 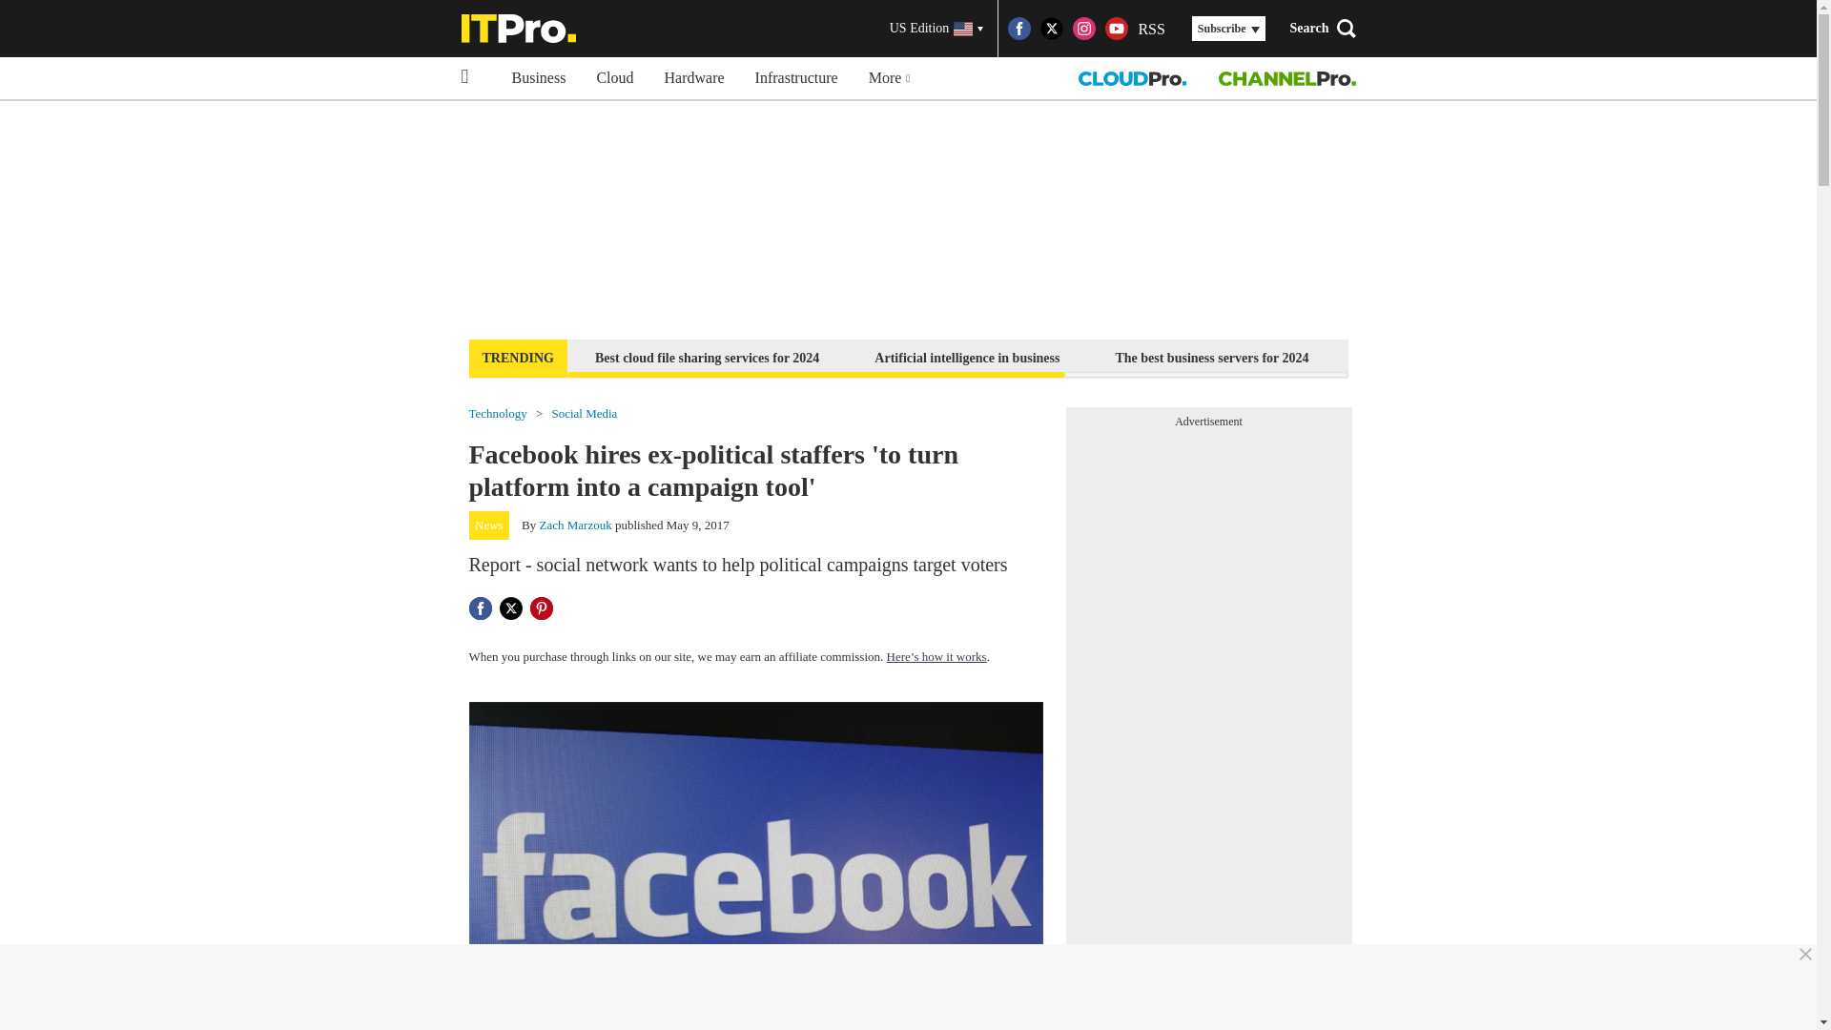 What do you see at coordinates (1688, 357) in the screenshot?
I see `Stop modern cyber attacks` at bounding box center [1688, 357].